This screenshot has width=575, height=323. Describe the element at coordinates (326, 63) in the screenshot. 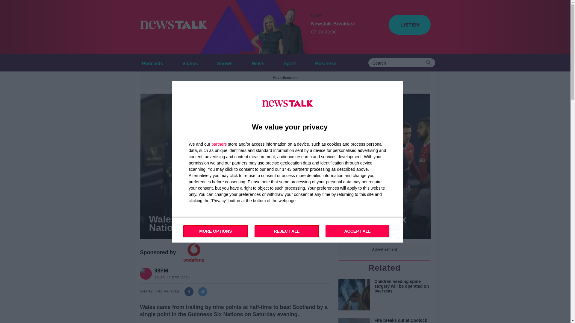

I see `Business` at that location.